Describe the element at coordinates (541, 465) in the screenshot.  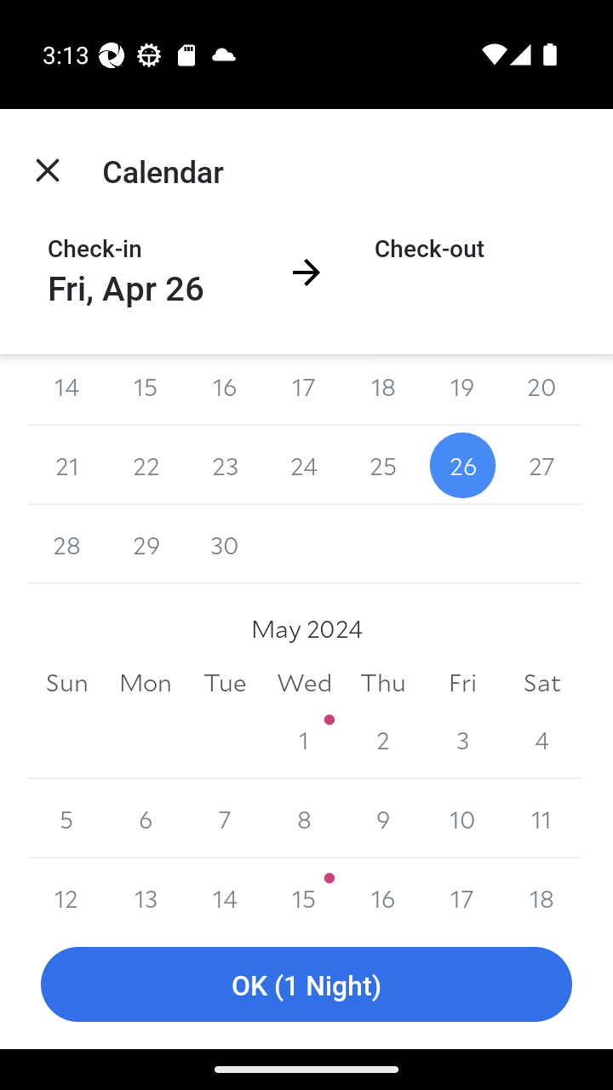
I see `27 27 April 2024` at that location.